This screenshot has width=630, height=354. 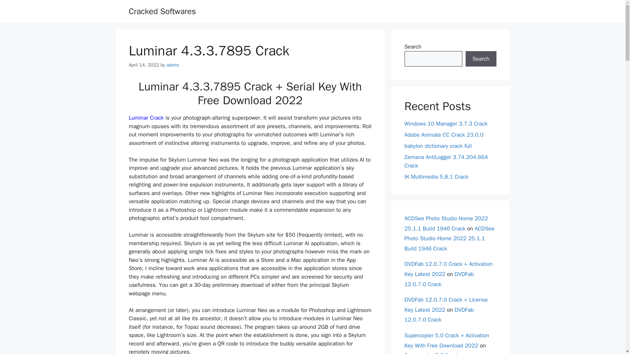 I want to click on Luminar Crack, so click(x=147, y=118).